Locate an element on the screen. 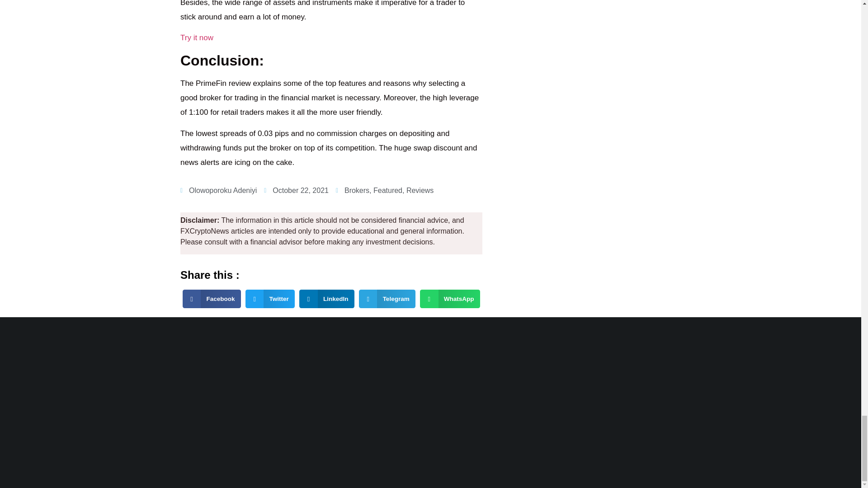 The width and height of the screenshot is (868, 488). Olowoporoku Adeniyi is located at coordinates (219, 191).